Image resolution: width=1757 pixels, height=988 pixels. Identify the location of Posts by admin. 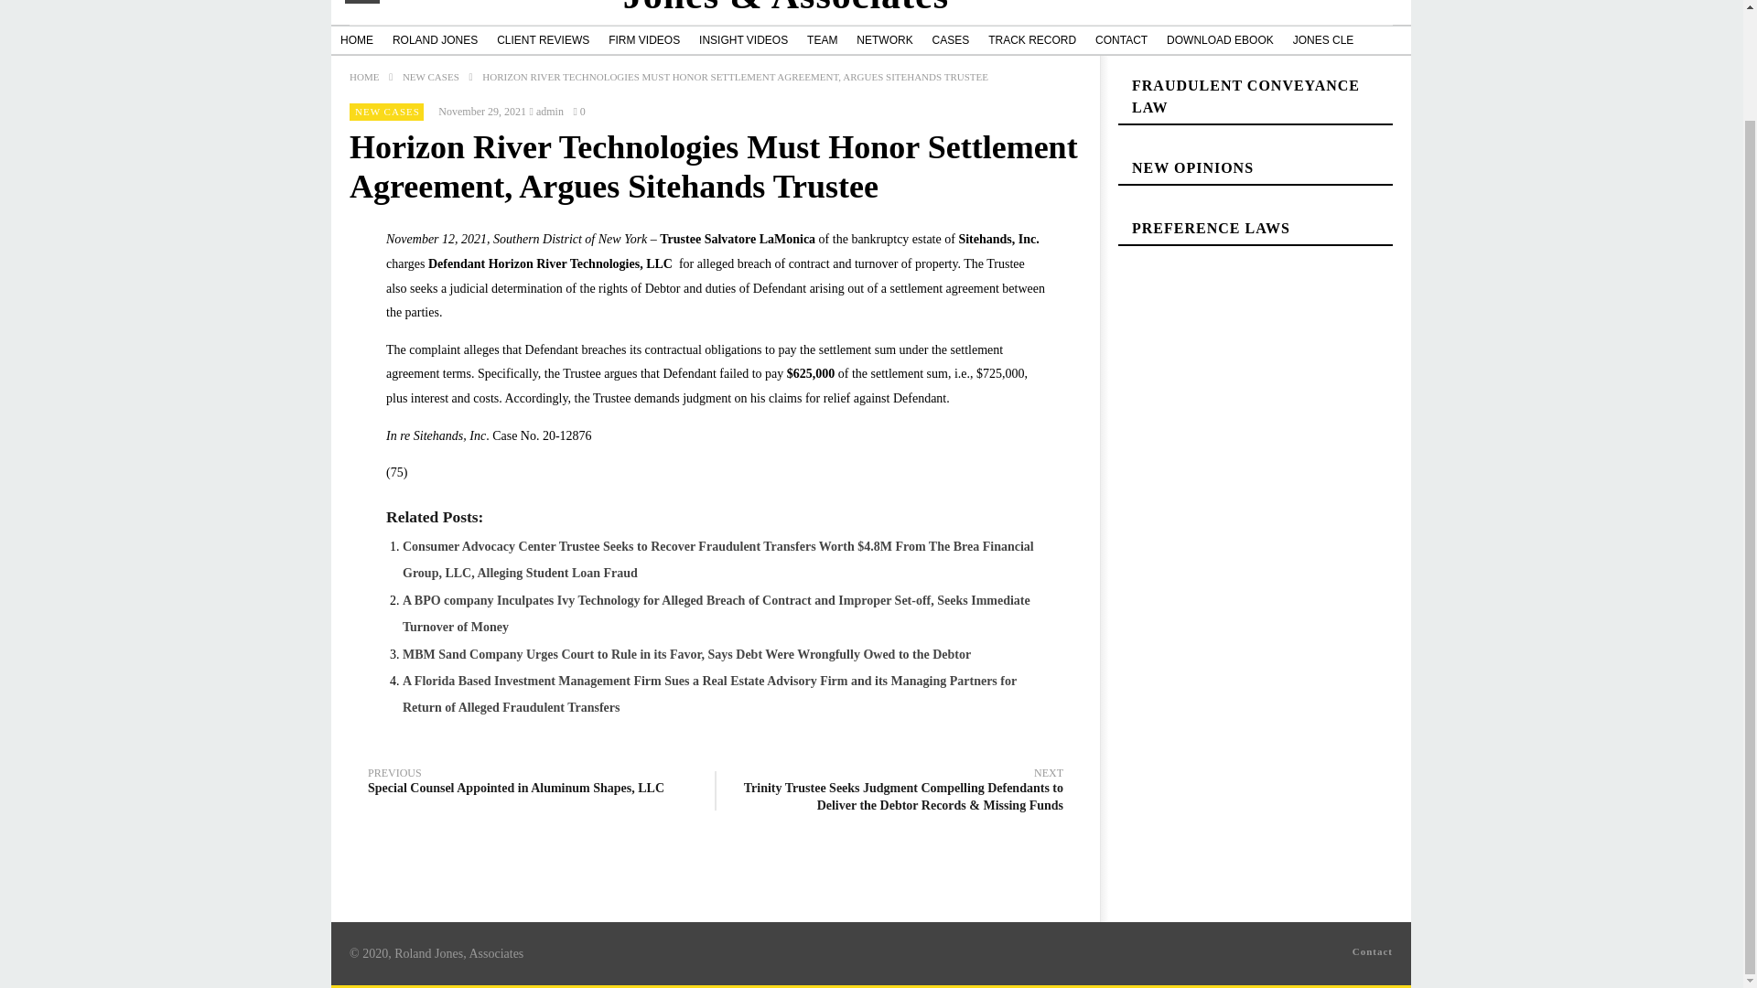
(549, 112).